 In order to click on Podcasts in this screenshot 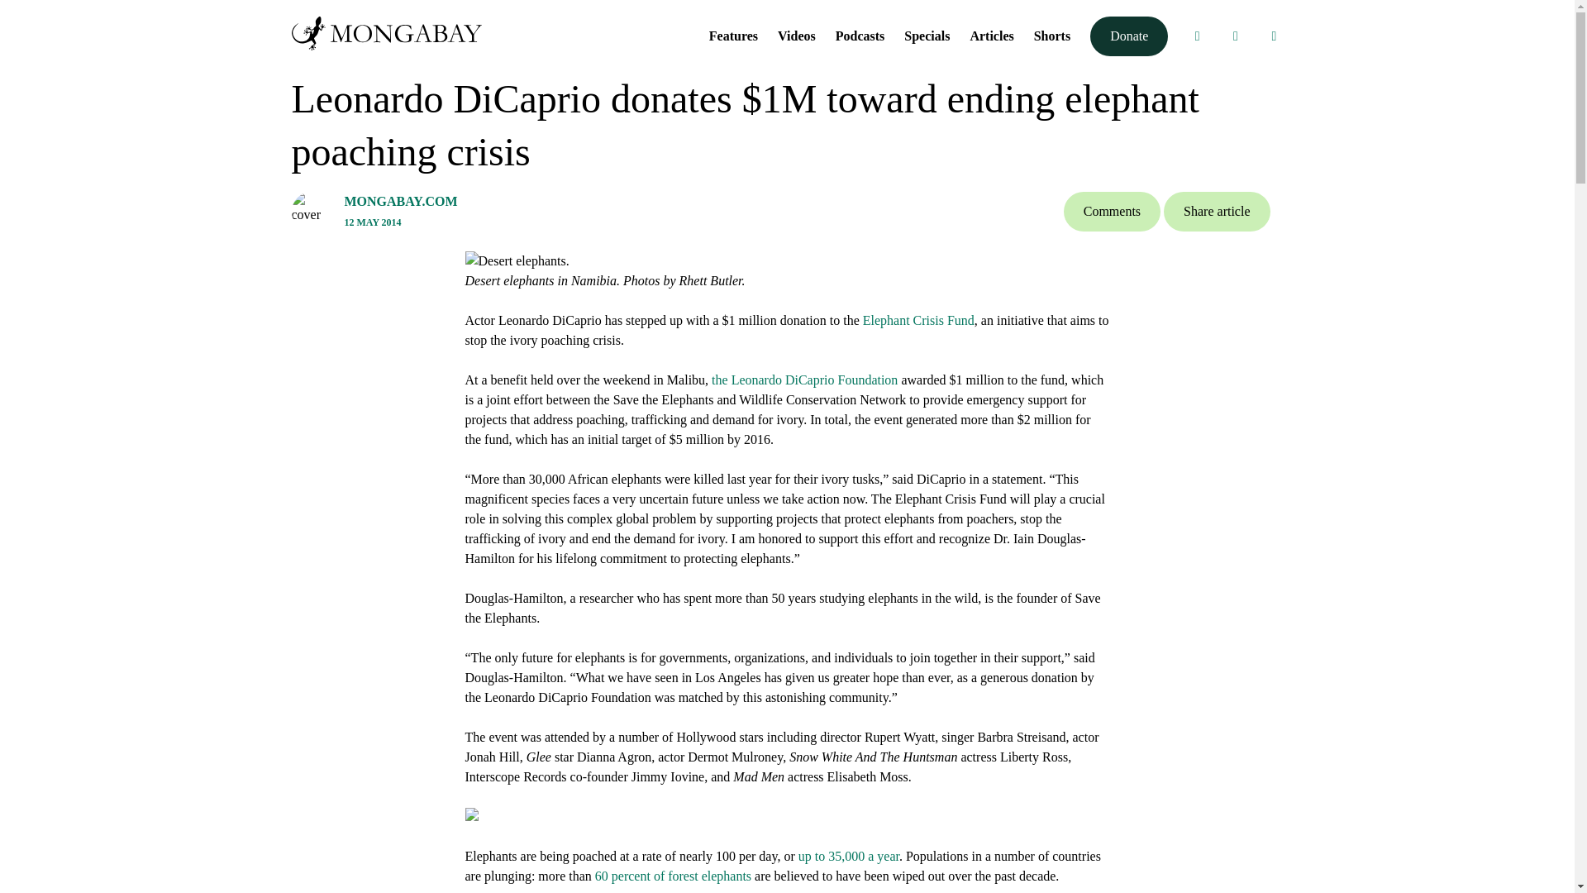, I will do `click(860, 35)`.